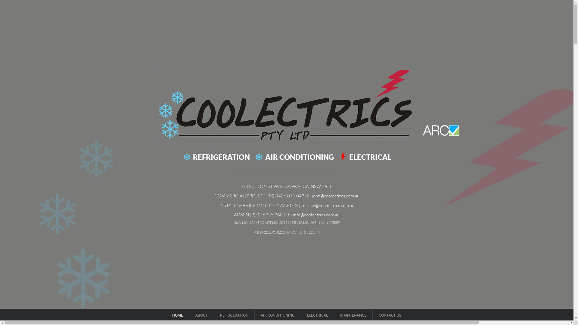 This screenshot has width=578, height=325. Describe the element at coordinates (278, 315) in the screenshot. I see `AIR CONDITIONING` at that location.